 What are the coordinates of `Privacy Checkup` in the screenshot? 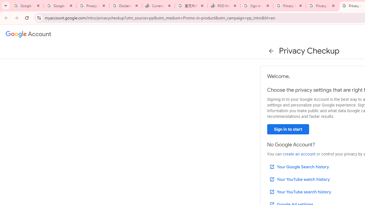 It's located at (322, 6).